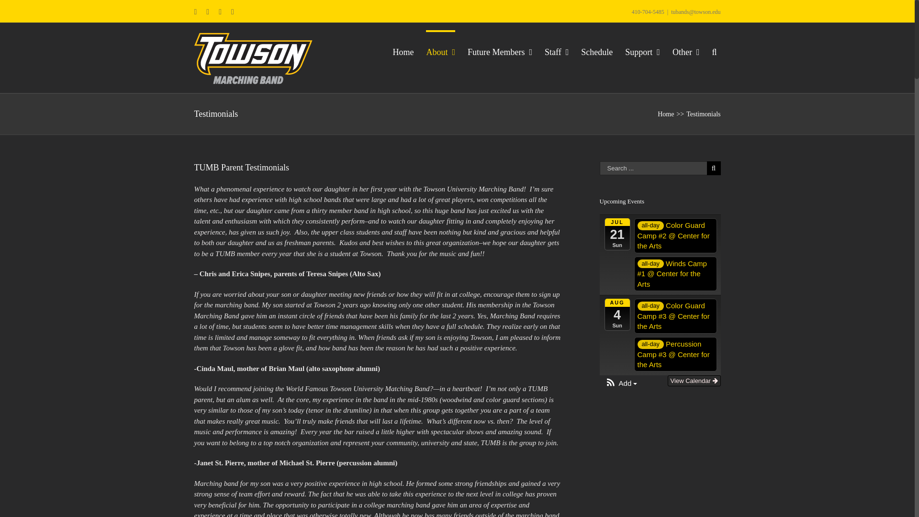  What do you see at coordinates (716, 51) in the screenshot?
I see `Search` at bounding box center [716, 51].